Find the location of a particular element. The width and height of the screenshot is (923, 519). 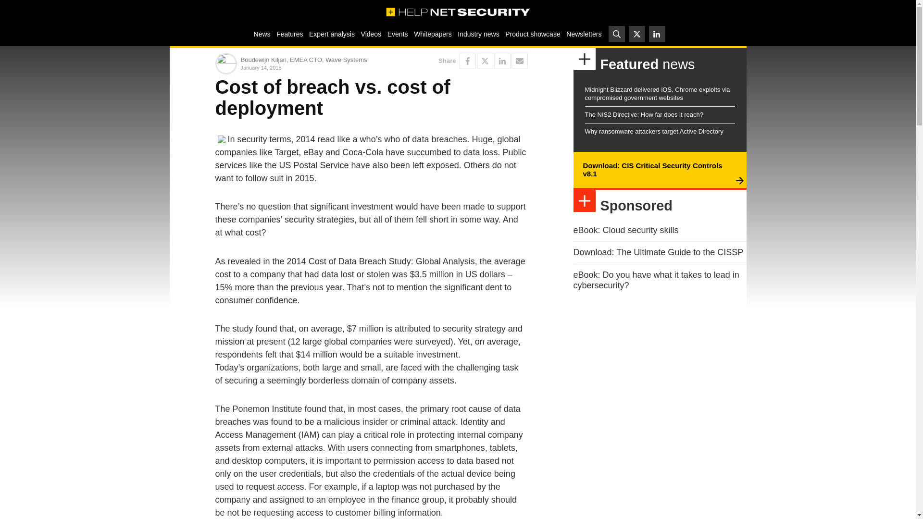

The NIS2 Directive: How far does it reach? is located at coordinates (643, 114).